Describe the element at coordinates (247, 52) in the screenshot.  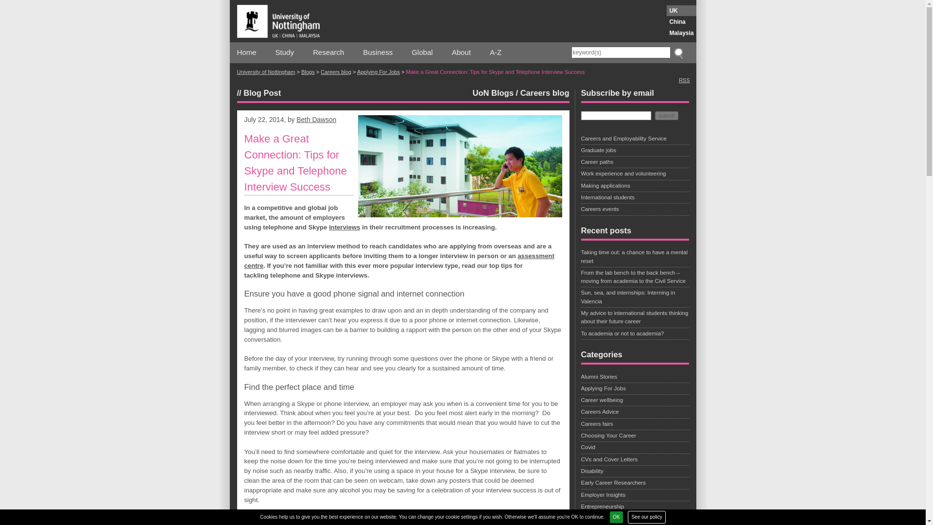
I see `Home` at that location.